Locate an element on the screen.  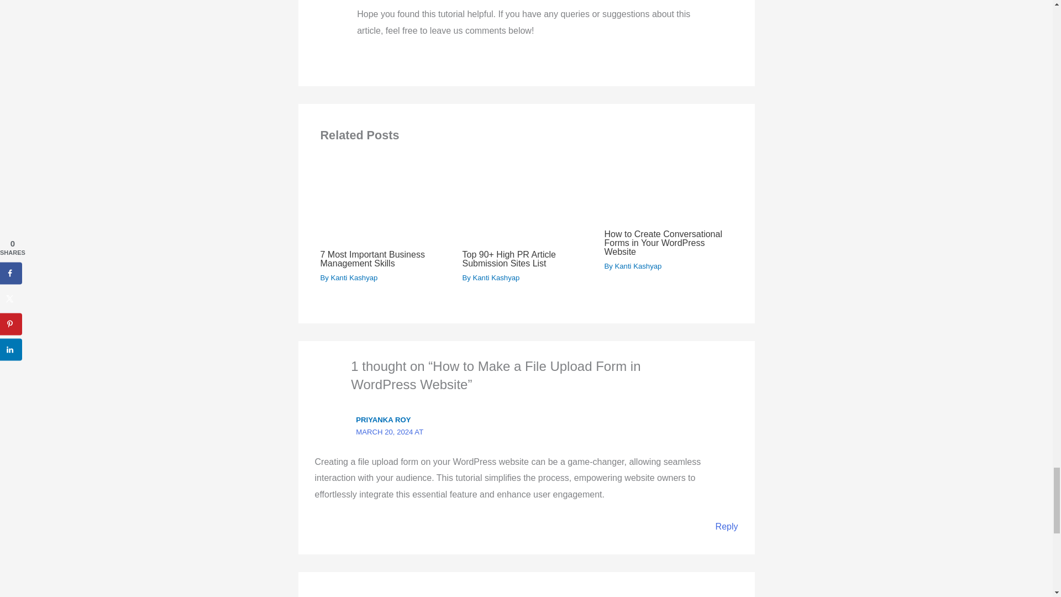
Kanti Kashyap is located at coordinates (496, 277).